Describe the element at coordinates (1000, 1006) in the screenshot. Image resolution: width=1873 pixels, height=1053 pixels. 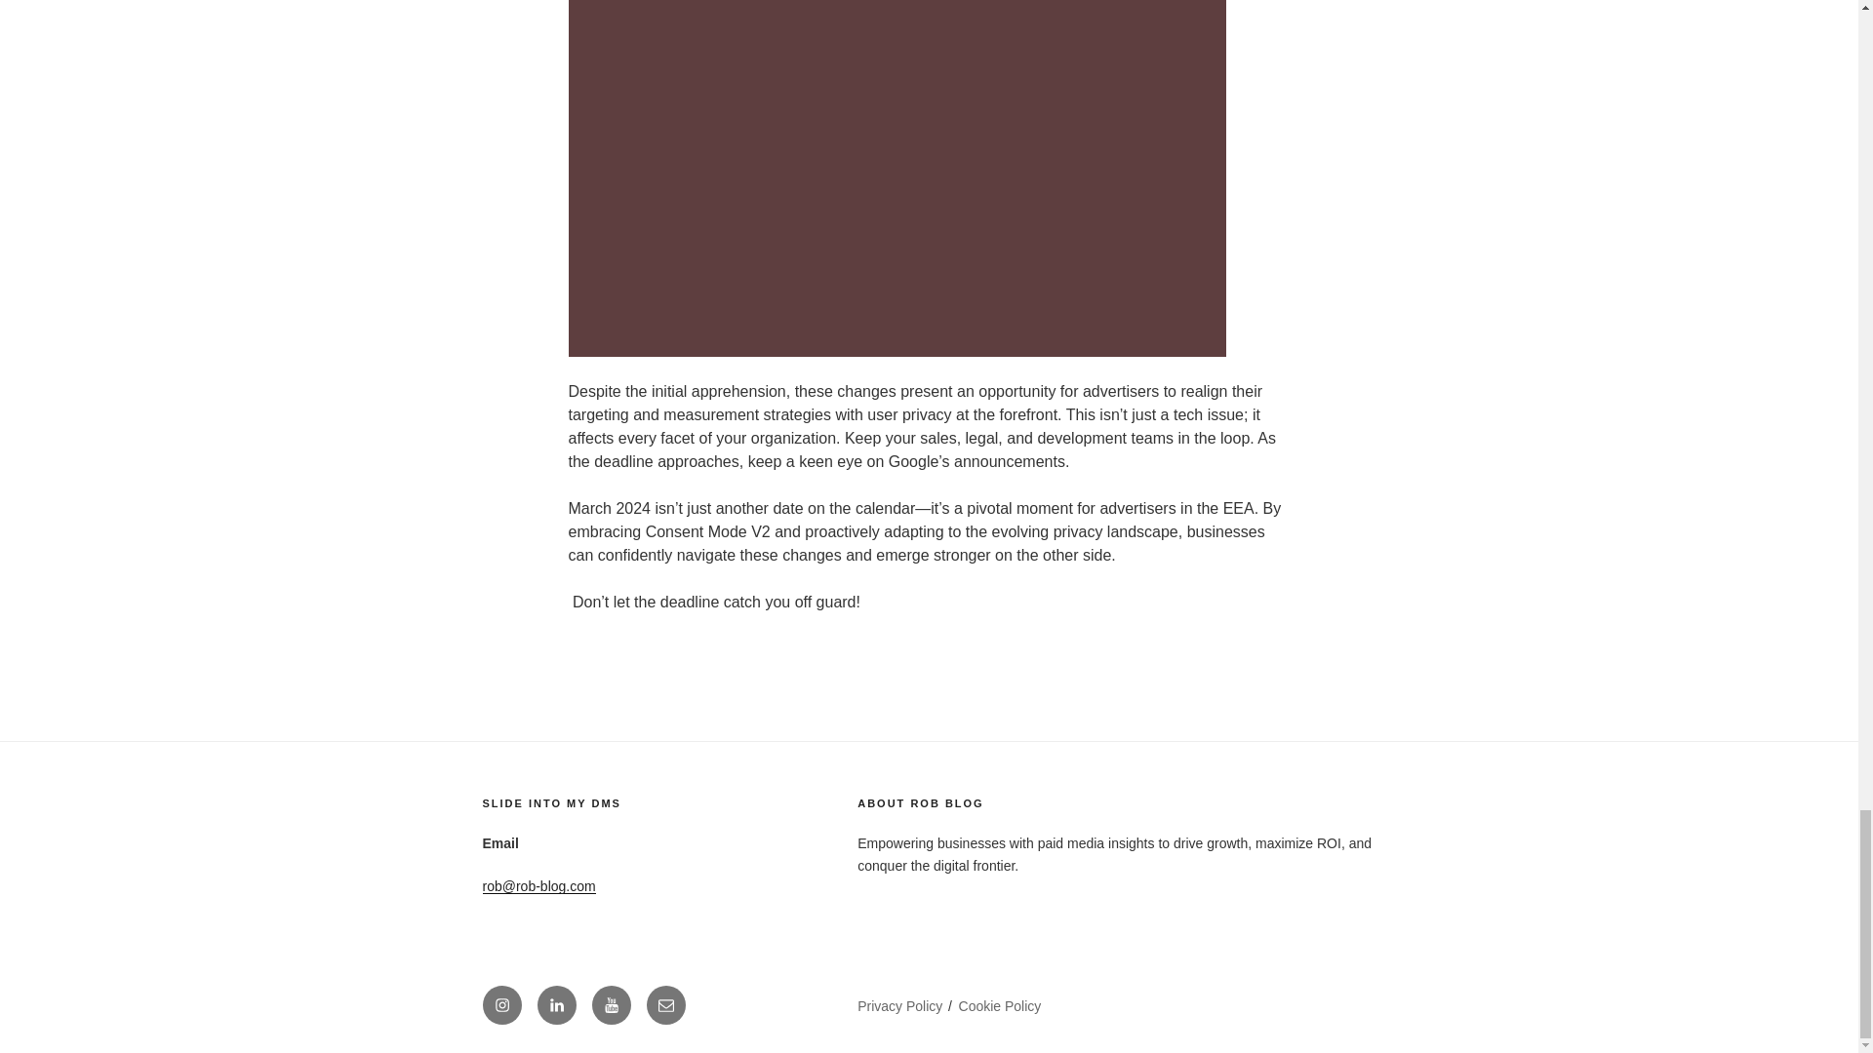
I see `Cookie Policy` at that location.